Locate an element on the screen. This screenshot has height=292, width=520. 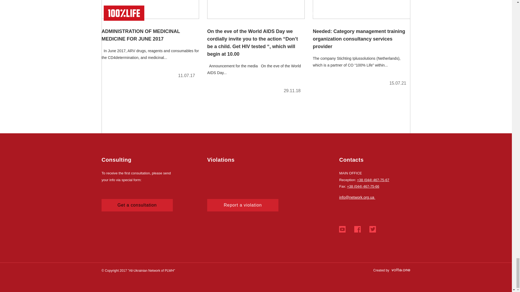
ADMINISTRATION OF MEDICINAL MEDICINE FOR JUNE 2017 is located at coordinates (150, 41).